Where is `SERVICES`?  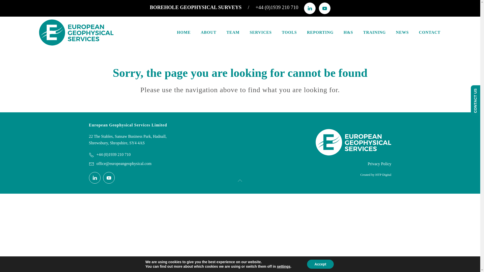 SERVICES is located at coordinates (260, 32).